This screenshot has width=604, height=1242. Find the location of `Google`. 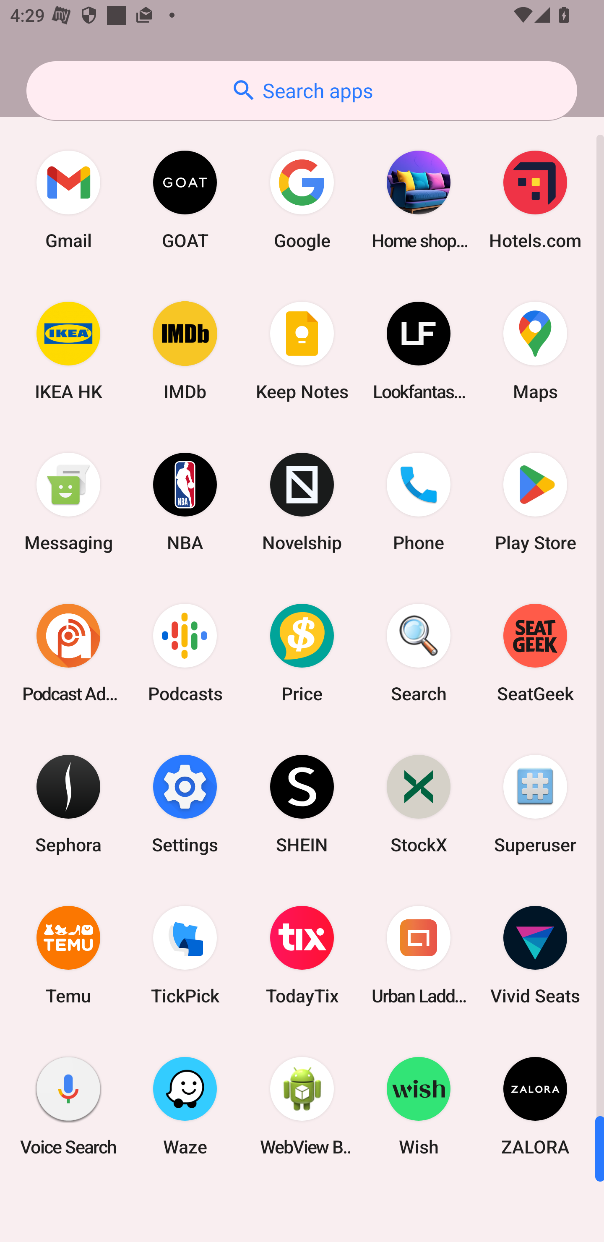

Google is located at coordinates (302, 200).